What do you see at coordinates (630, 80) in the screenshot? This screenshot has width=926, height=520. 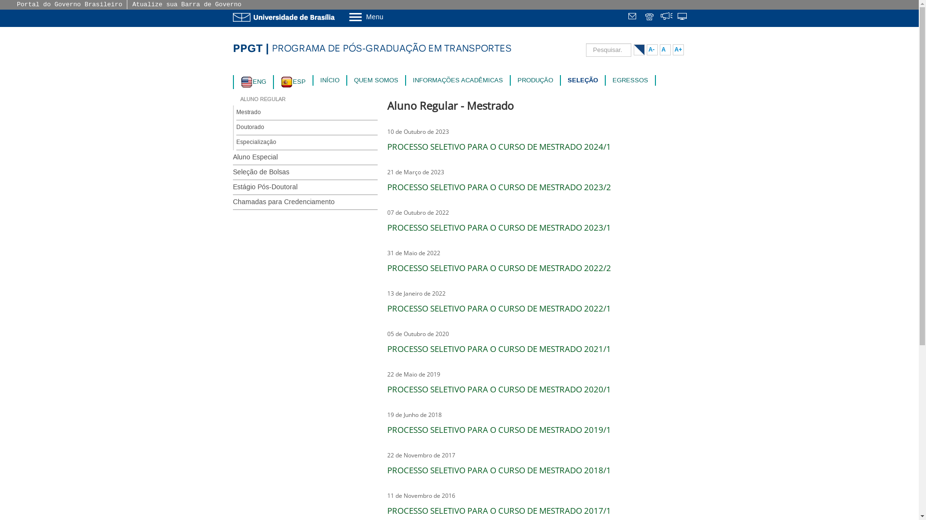 I see `EGRESSOS` at bounding box center [630, 80].